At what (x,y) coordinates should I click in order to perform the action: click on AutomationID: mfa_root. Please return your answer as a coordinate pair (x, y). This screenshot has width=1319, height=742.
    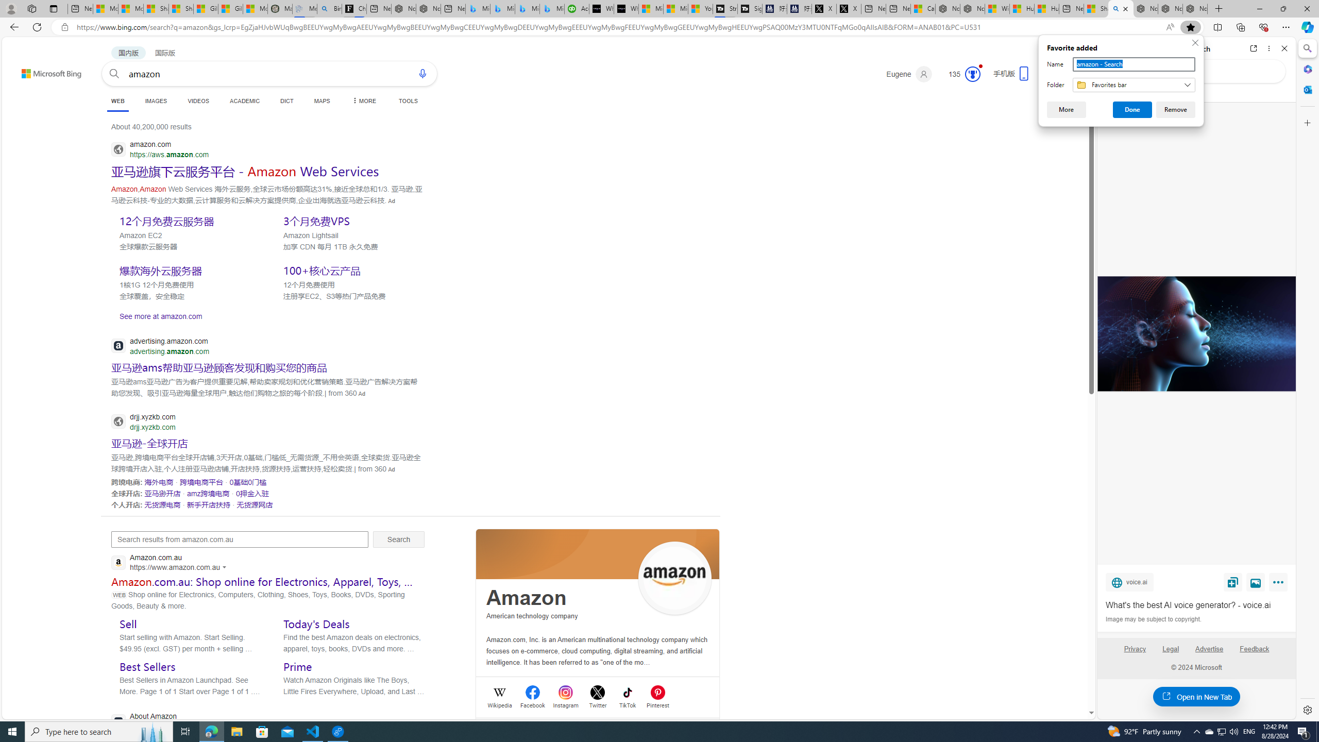
    Looking at the image, I should click on (1052, 682).